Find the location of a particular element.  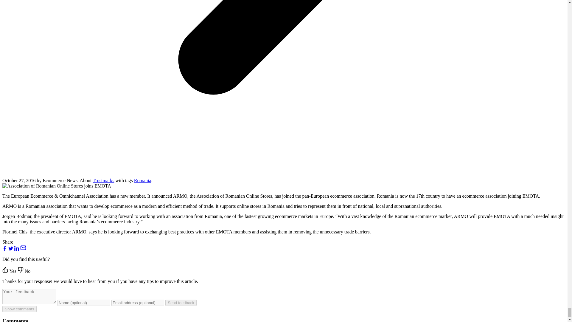

Trustmarks is located at coordinates (103, 181).